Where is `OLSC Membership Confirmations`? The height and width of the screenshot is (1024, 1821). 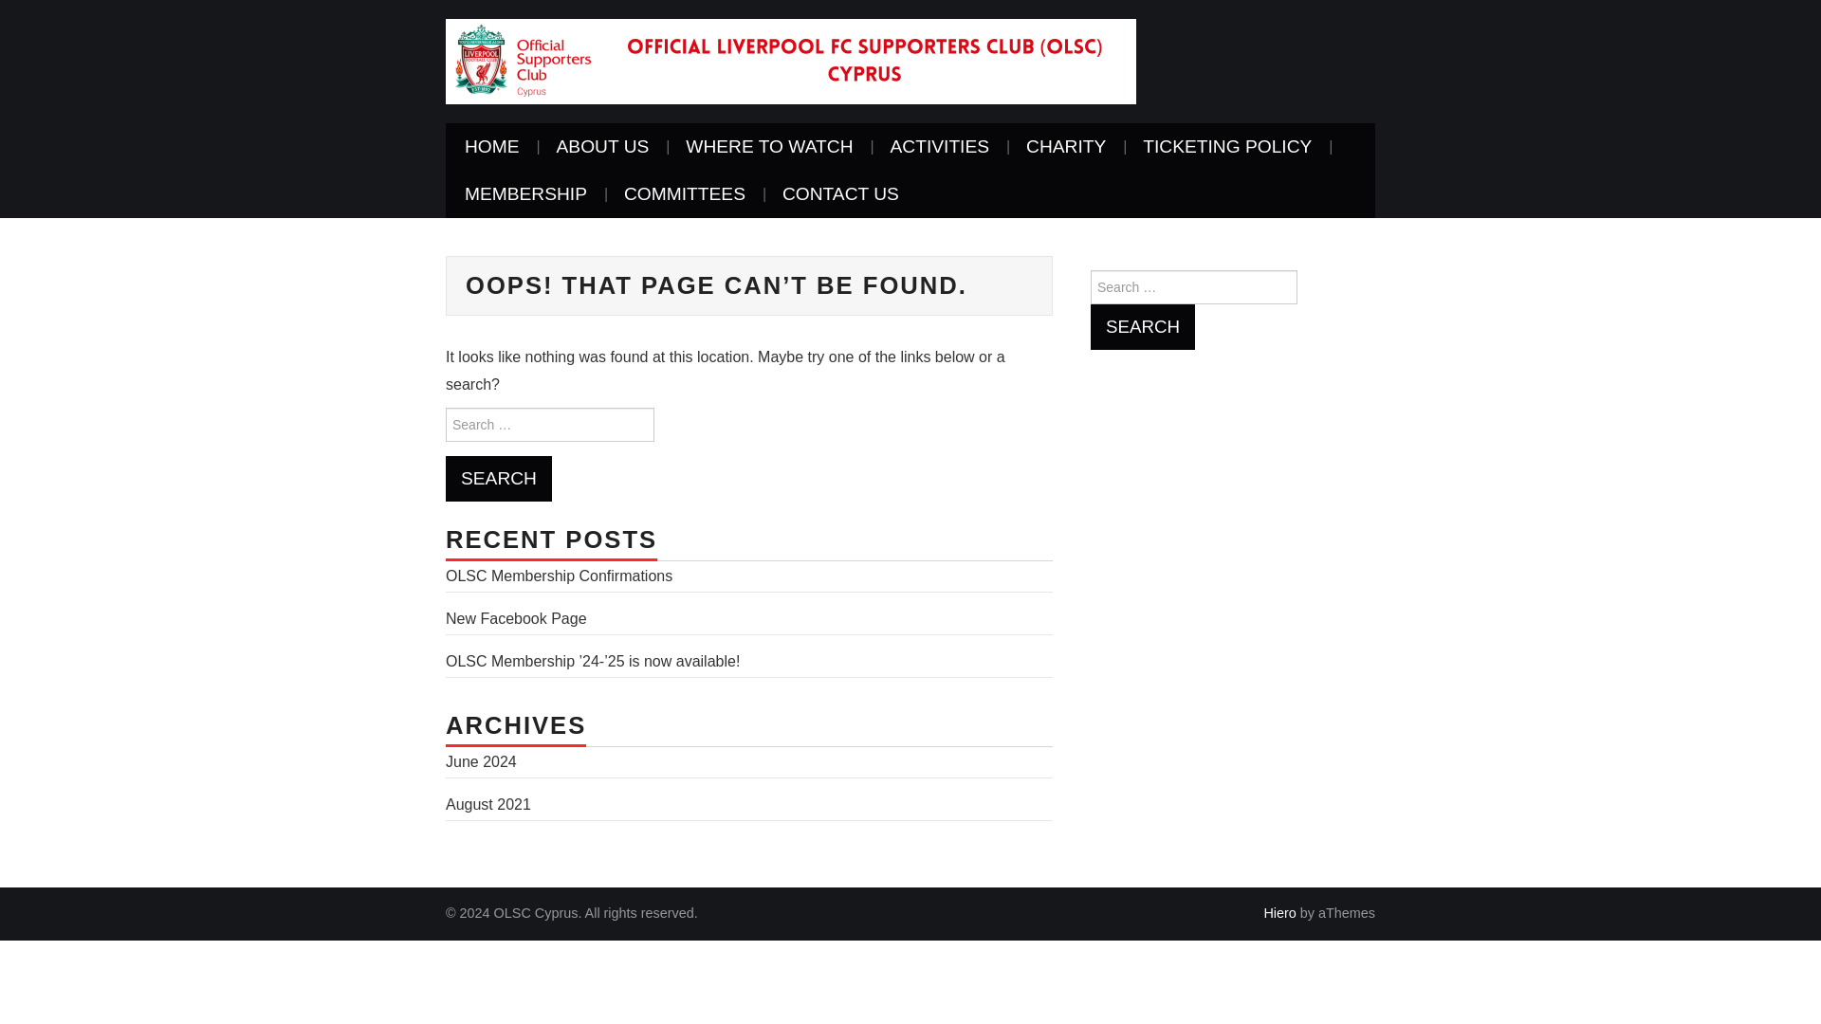
OLSC Membership Confirmations is located at coordinates (559, 576).